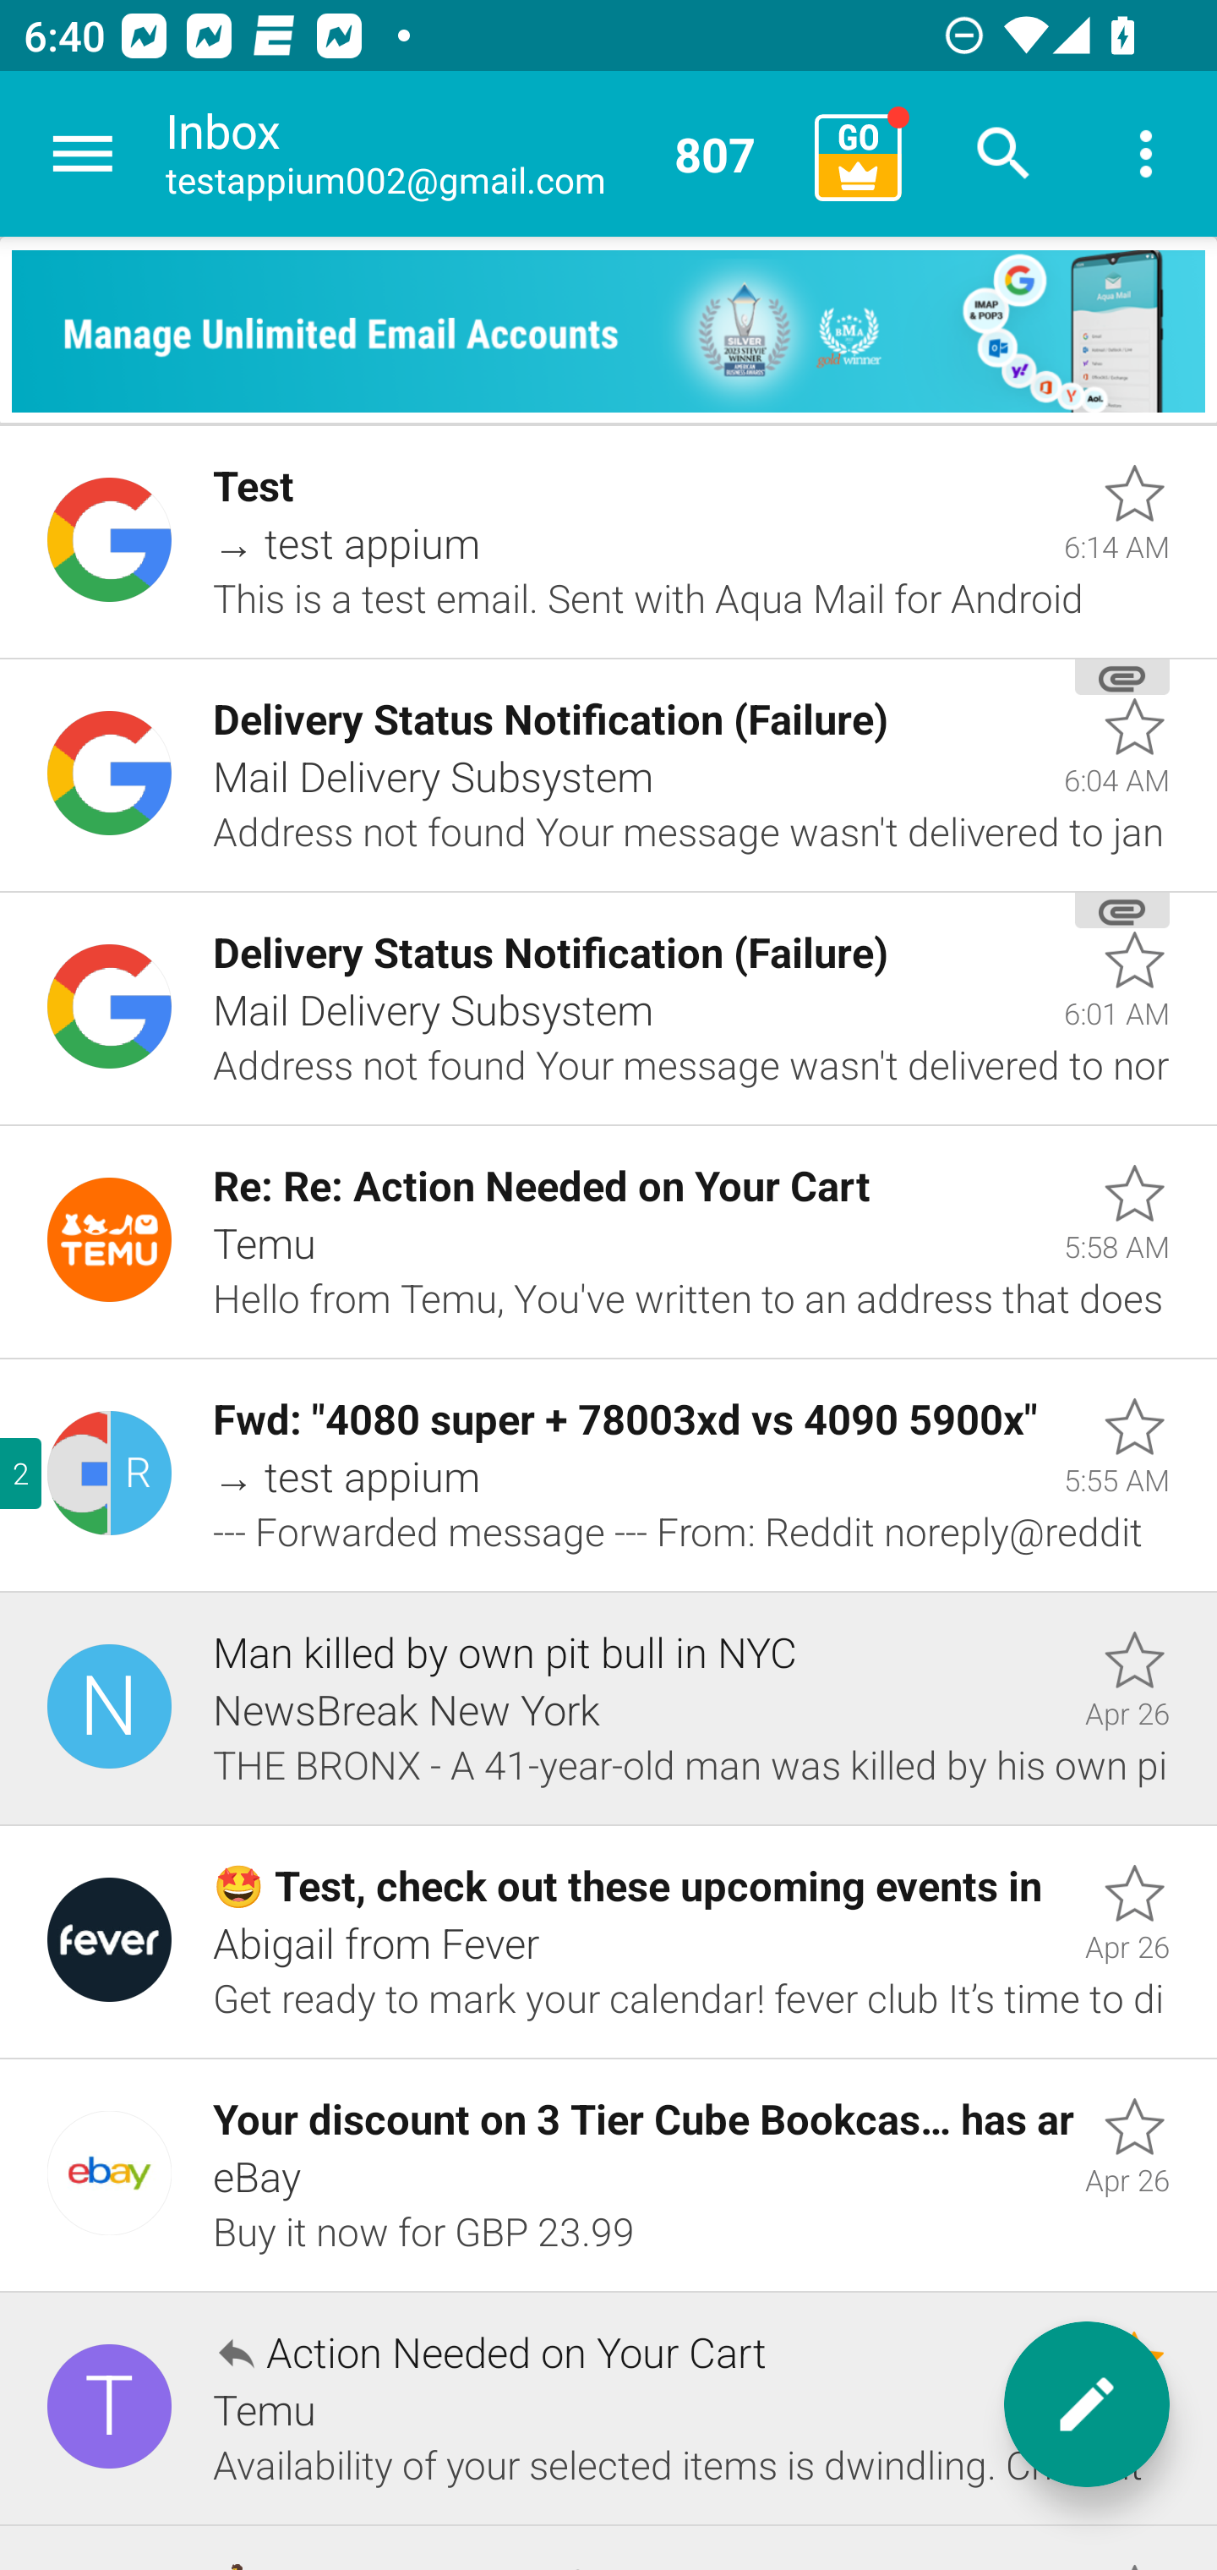 This screenshot has height=2570, width=1217. Describe the element at coordinates (1087, 2404) in the screenshot. I see `New message` at that location.